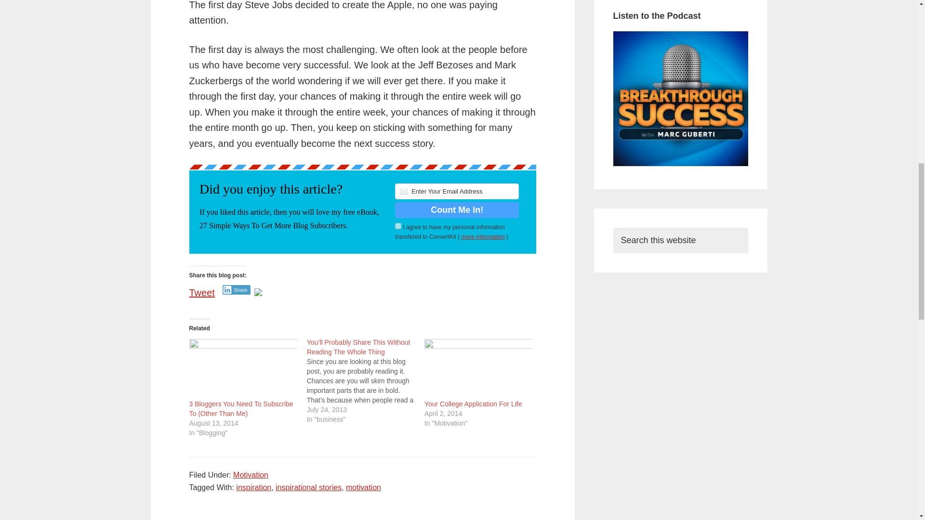 The height and width of the screenshot is (520, 925). What do you see at coordinates (478, 368) in the screenshot?
I see `Your College Application For Life` at bounding box center [478, 368].